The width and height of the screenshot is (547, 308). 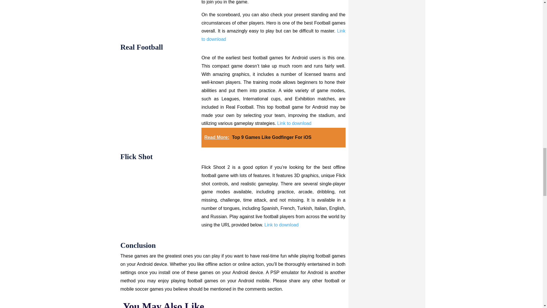 I want to click on Link to download, so click(x=281, y=225).